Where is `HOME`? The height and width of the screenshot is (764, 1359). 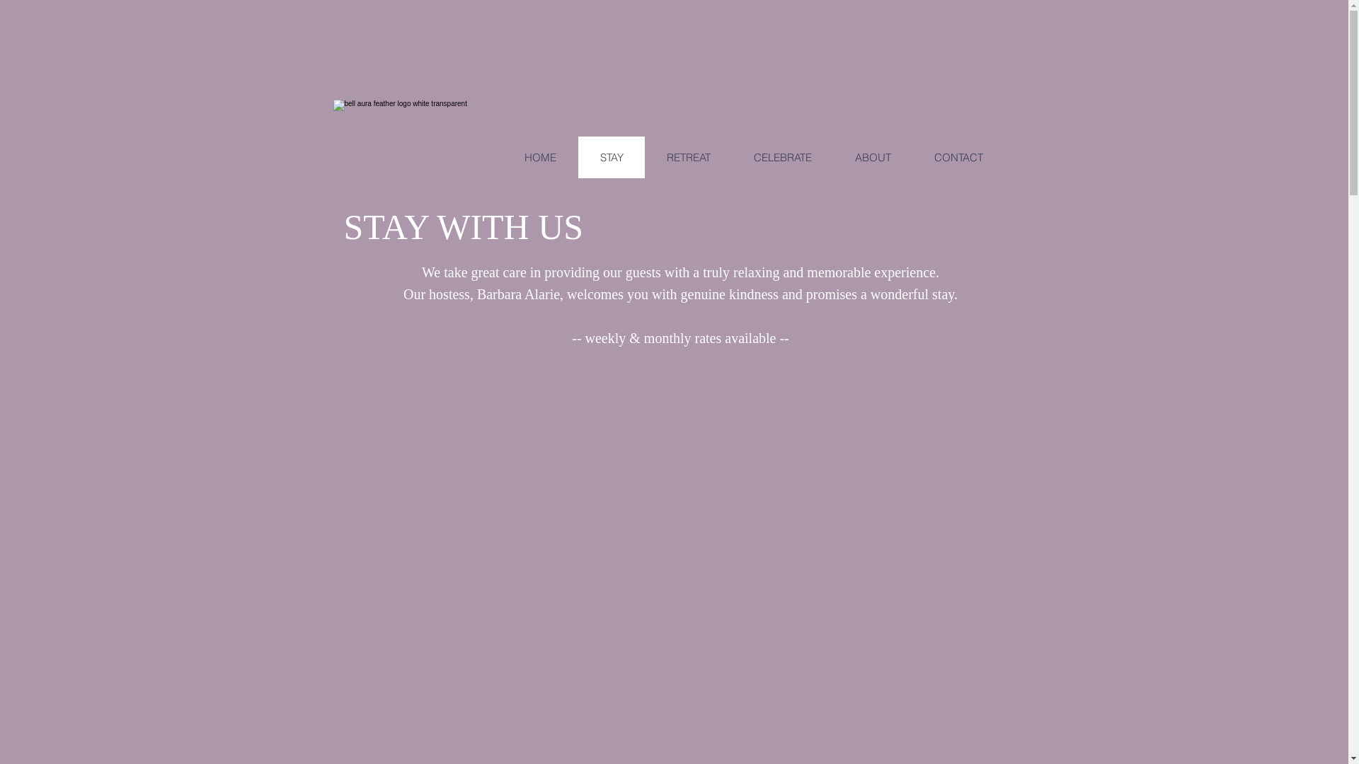
HOME is located at coordinates (540, 157).